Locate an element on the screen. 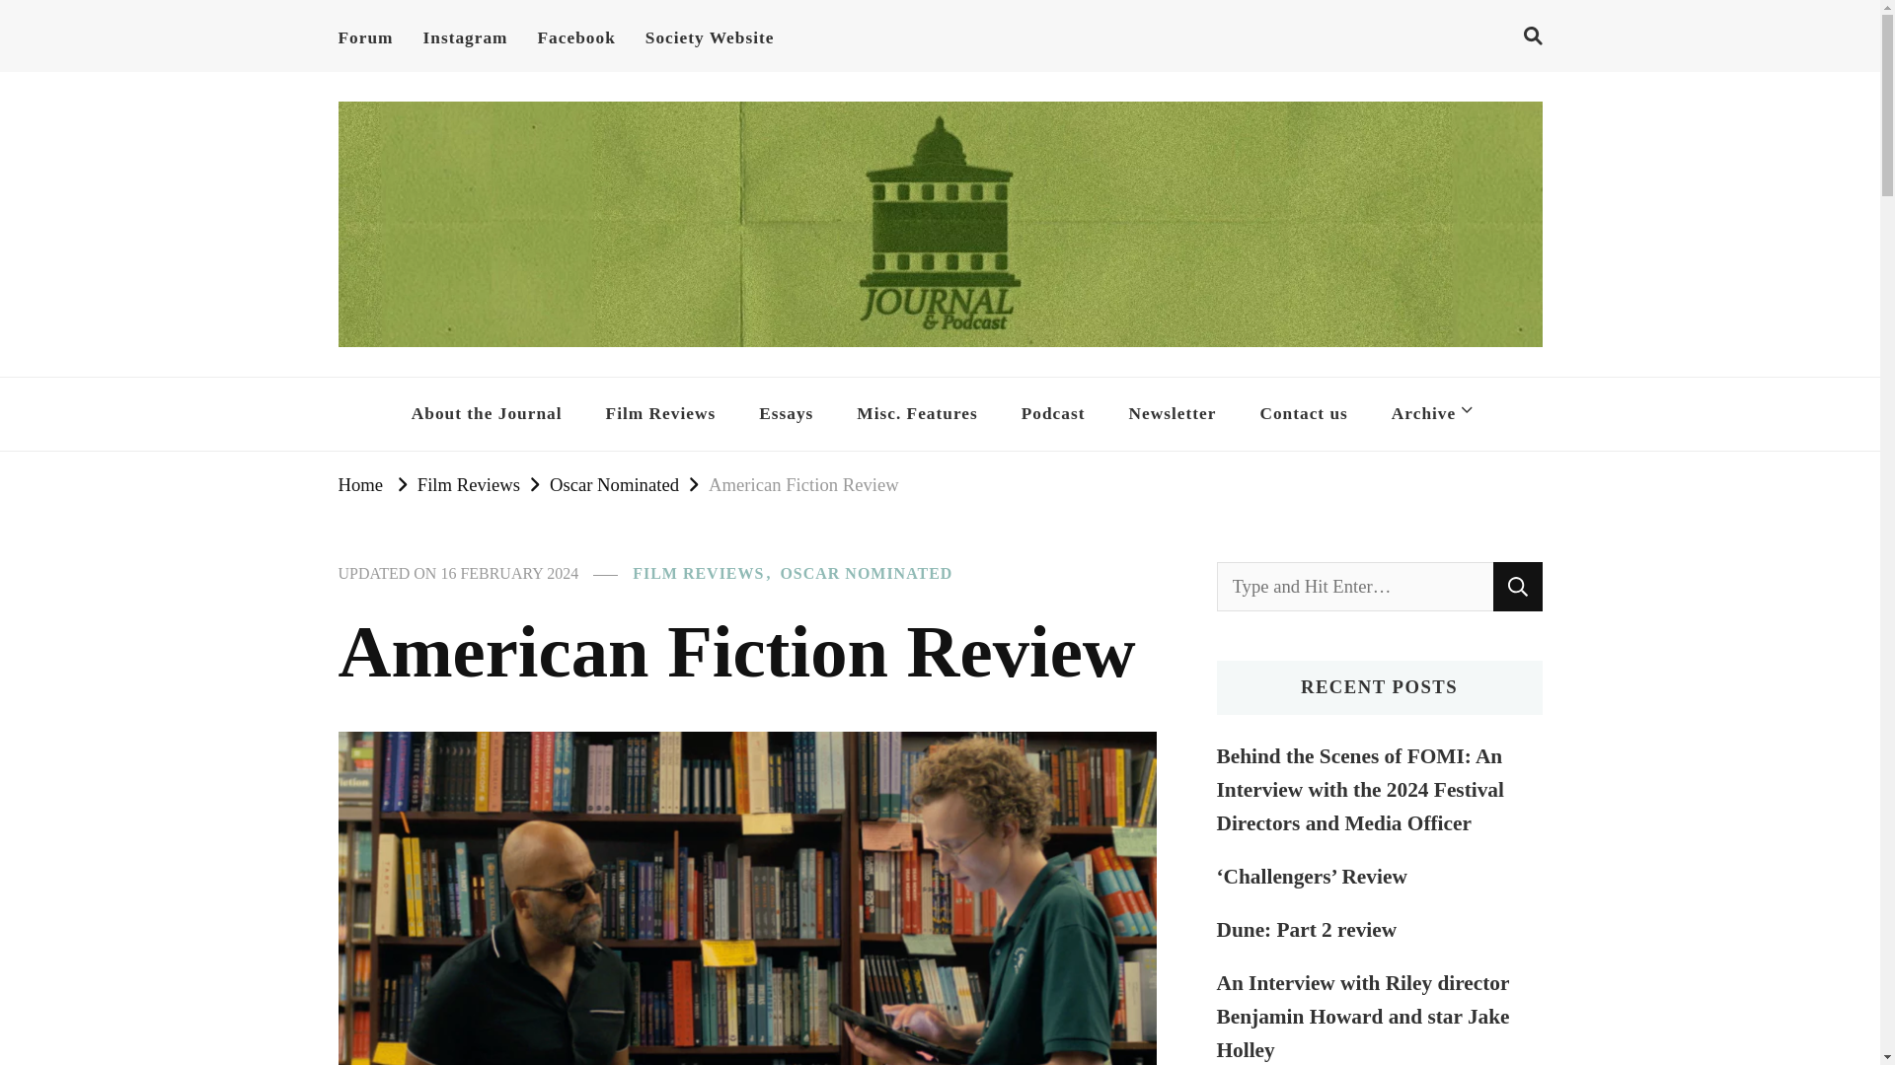 The height and width of the screenshot is (1065, 1895). Oscar Nominated is located at coordinates (614, 483).